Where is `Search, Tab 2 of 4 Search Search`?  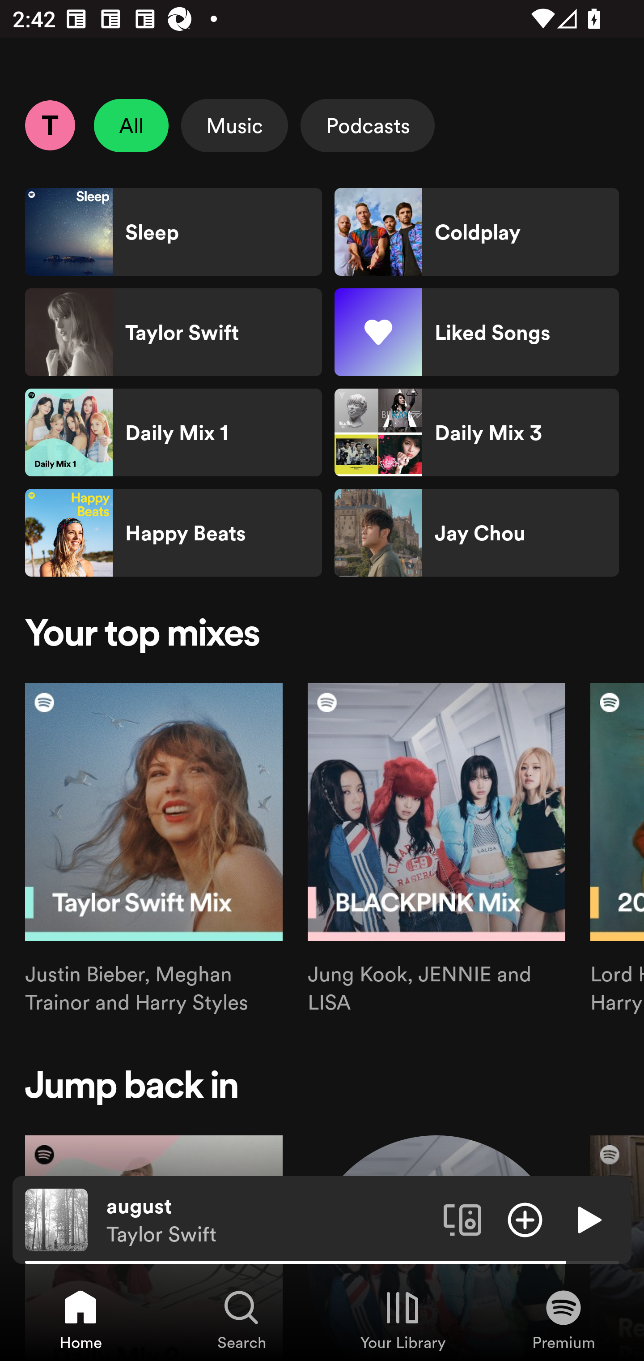 Search, Tab 2 of 4 Search Search is located at coordinates (241, 1319).